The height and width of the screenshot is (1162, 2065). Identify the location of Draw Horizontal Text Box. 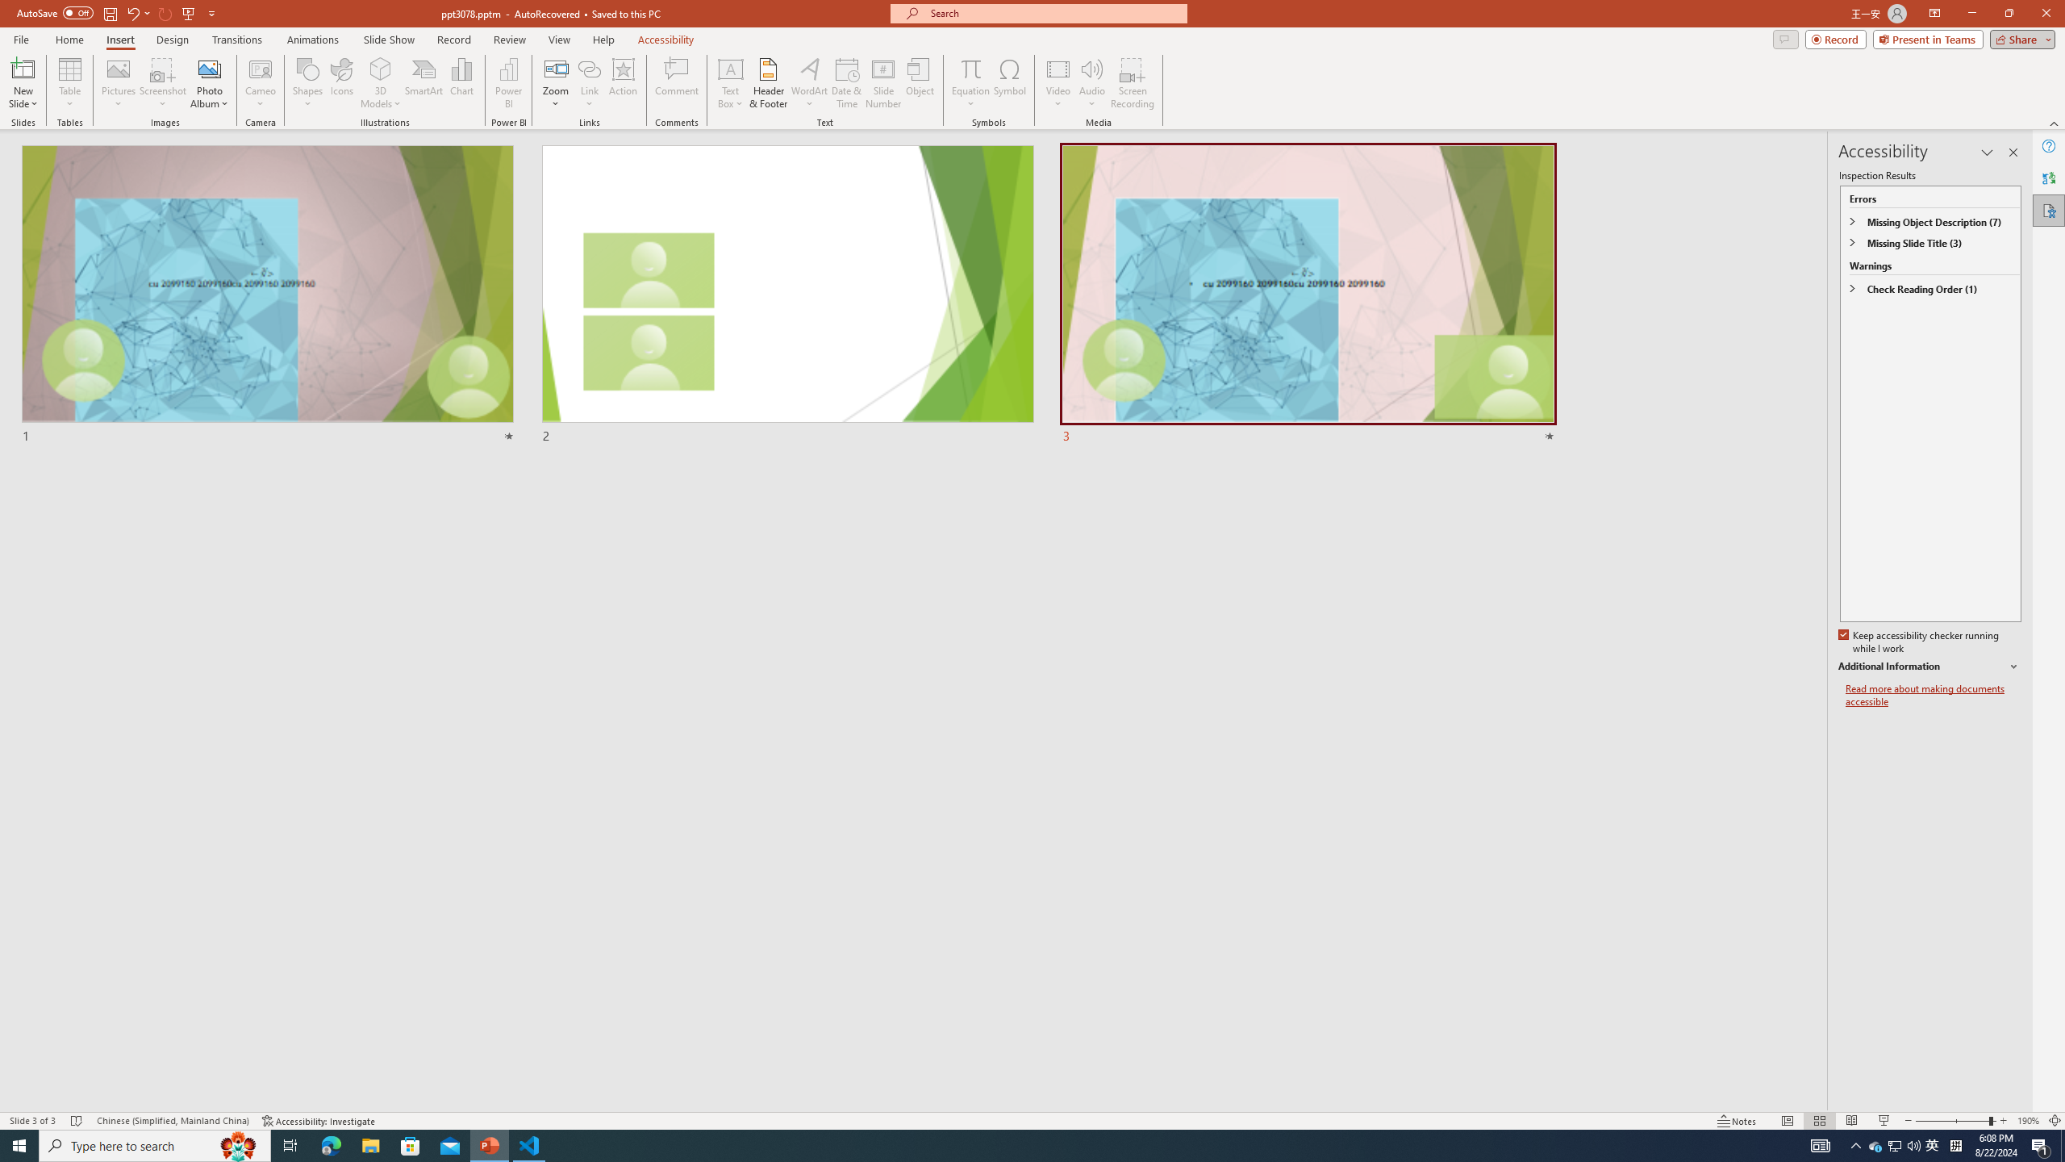
(731, 69).